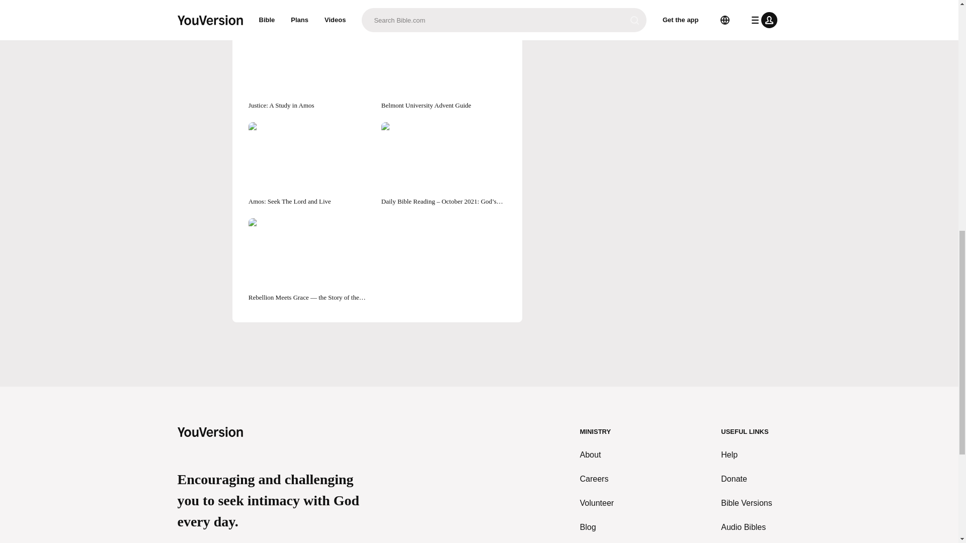  What do you see at coordinates (310, 68) in the screenshot?
I see `Justice: A Study in Amos` at bounding box center [310, 68].